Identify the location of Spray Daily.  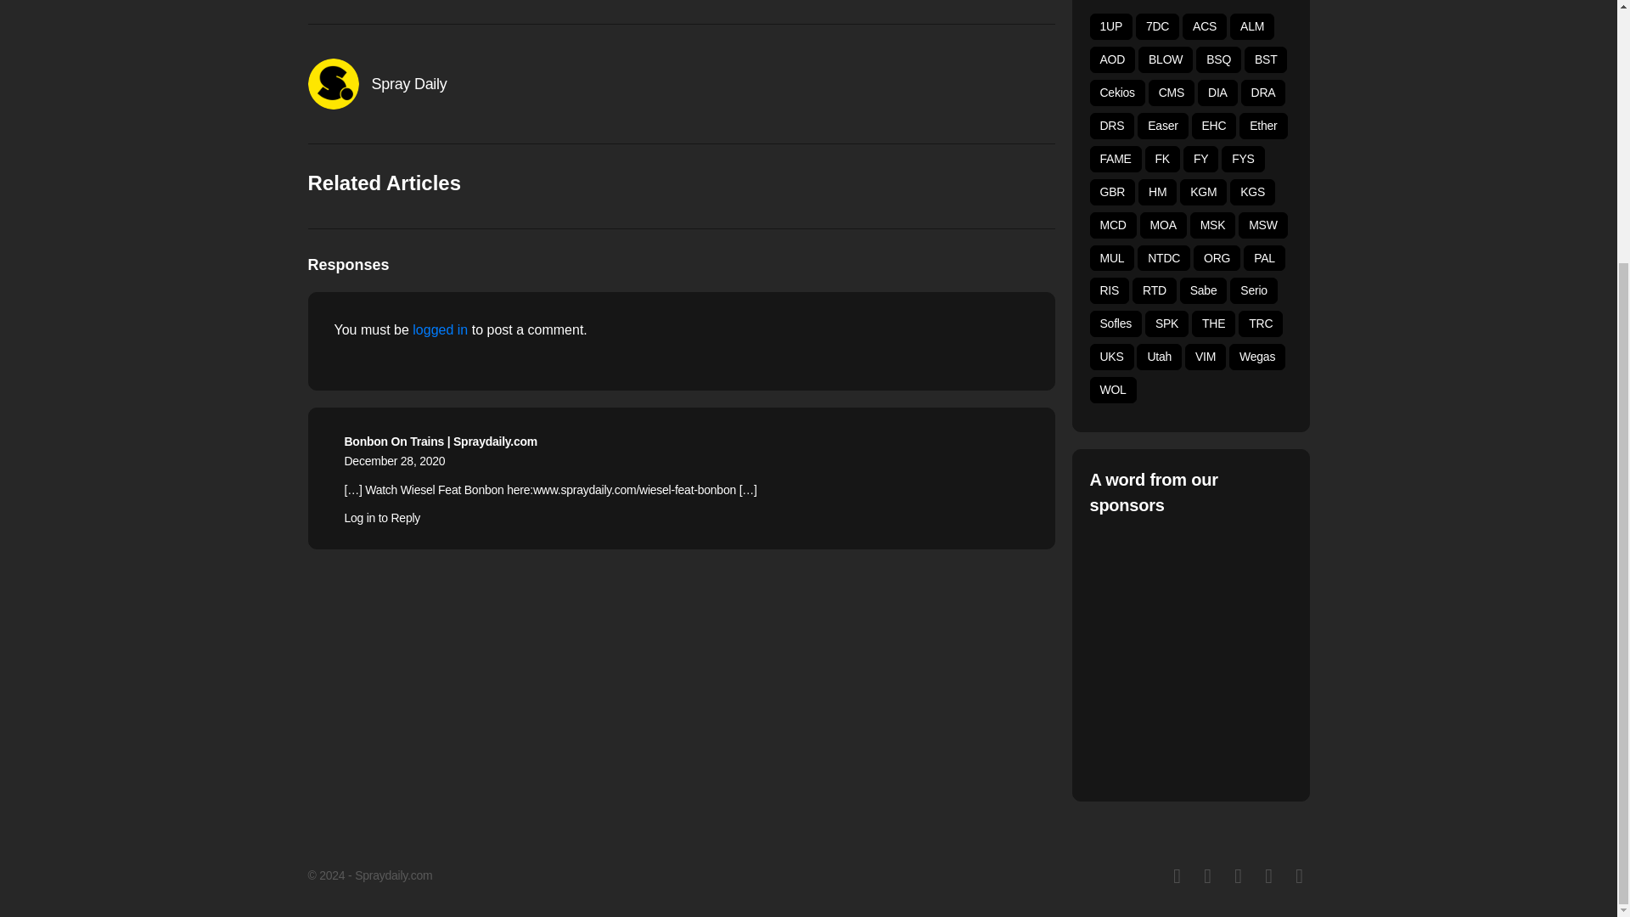
(409, 83).